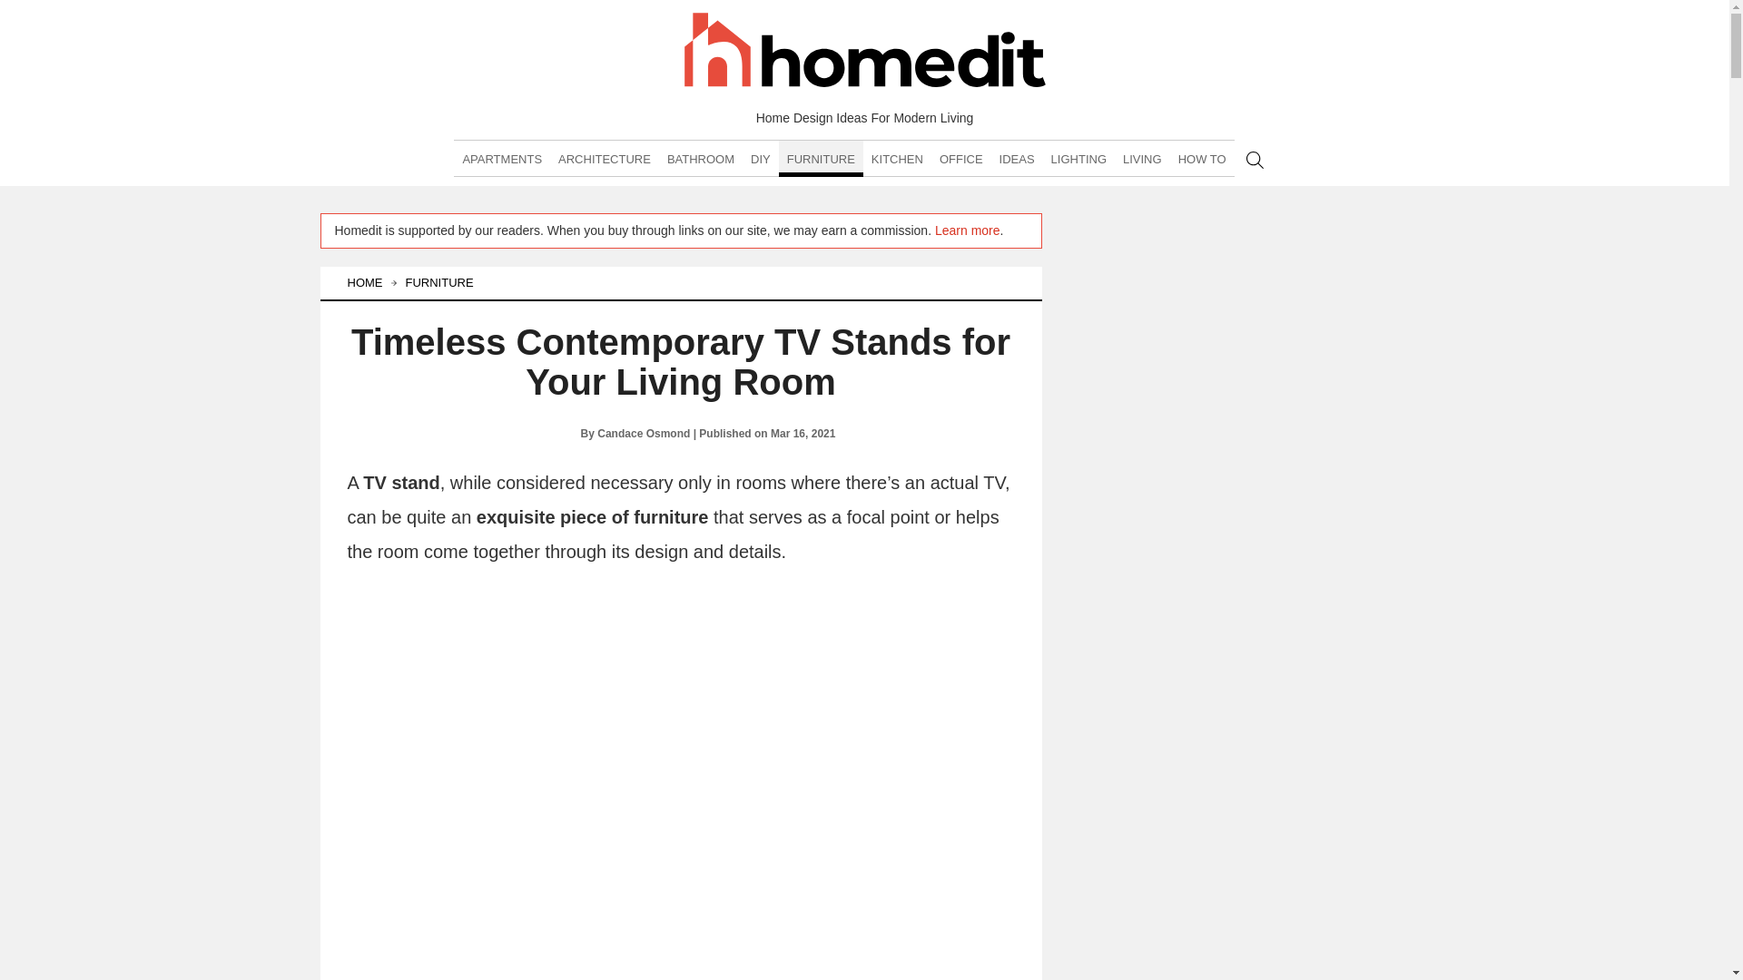 This screenshot has height=980, width=1743. I want to click on BATHROOM, so click(700, 159).